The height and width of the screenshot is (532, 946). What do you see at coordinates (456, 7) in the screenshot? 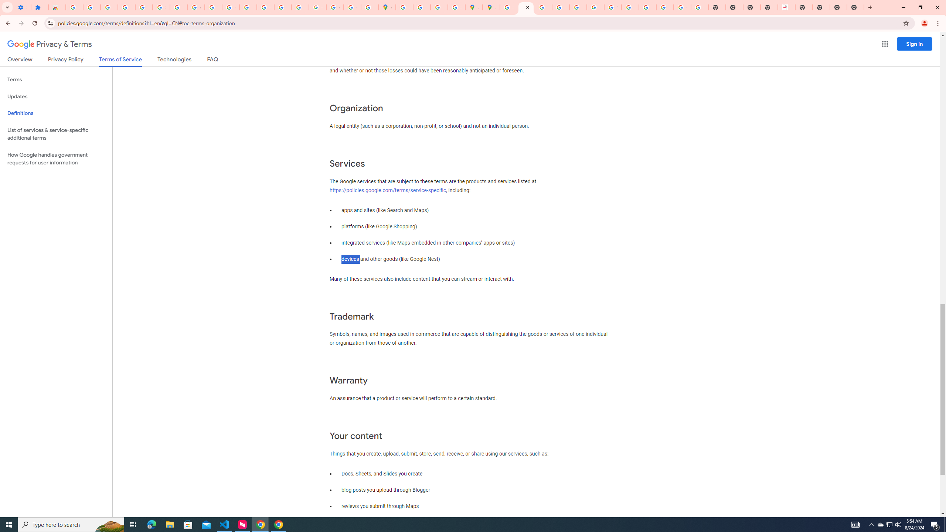
I see `Safety in Our Products - Google Safety Center` at bounding box center [456, 7].